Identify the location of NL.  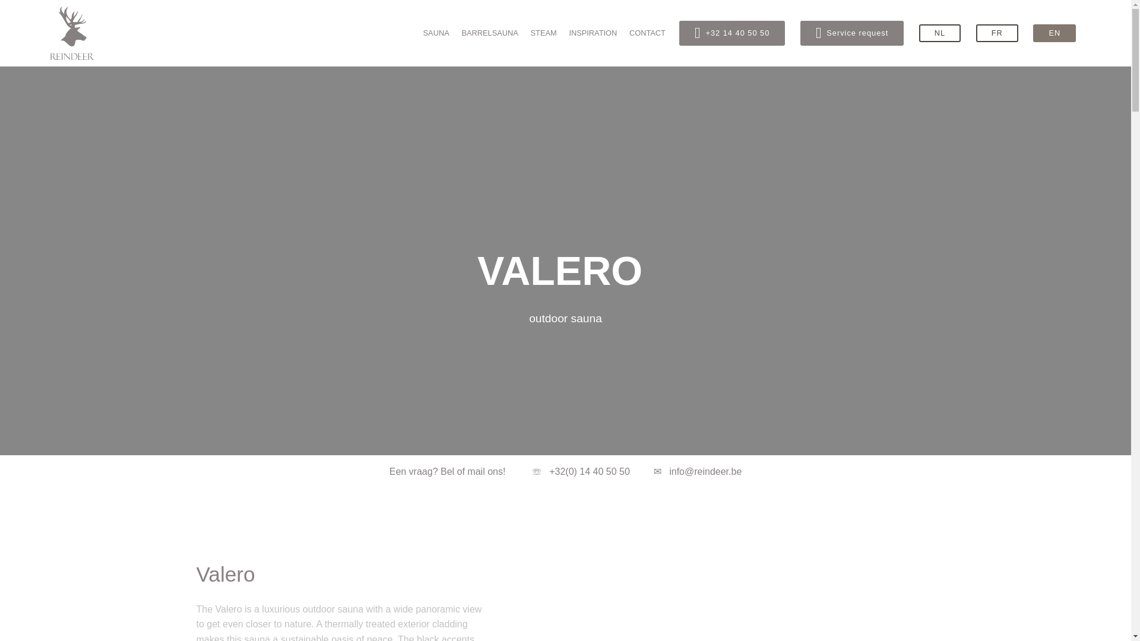
(939, 33).